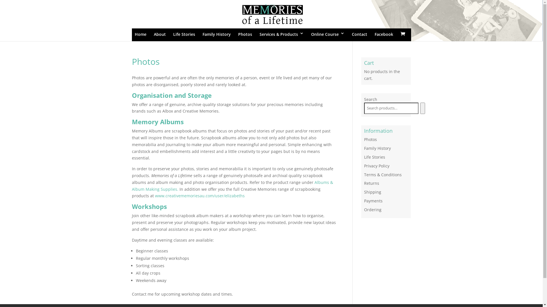 This screenshot has height=307, width=547. I want to click on Photos, so click(245, 35).